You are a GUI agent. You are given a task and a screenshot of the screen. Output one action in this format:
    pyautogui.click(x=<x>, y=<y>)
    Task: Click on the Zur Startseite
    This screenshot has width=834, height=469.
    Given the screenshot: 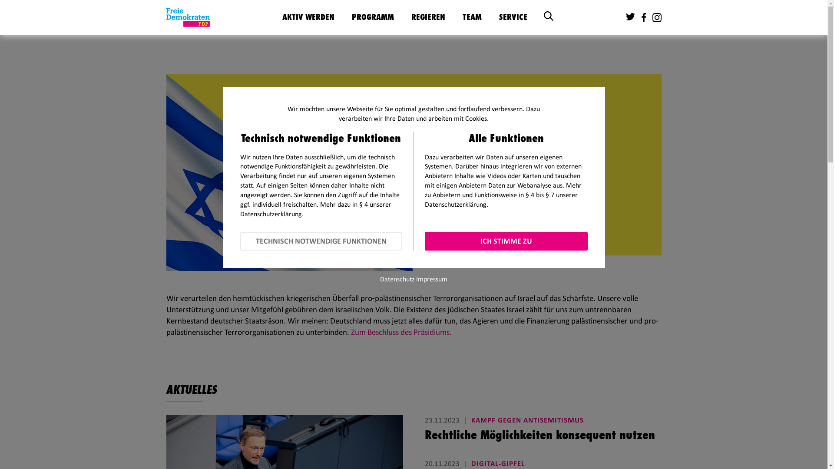 What is the action you would take?
    pyautogui.click(x=188, y=17)
    